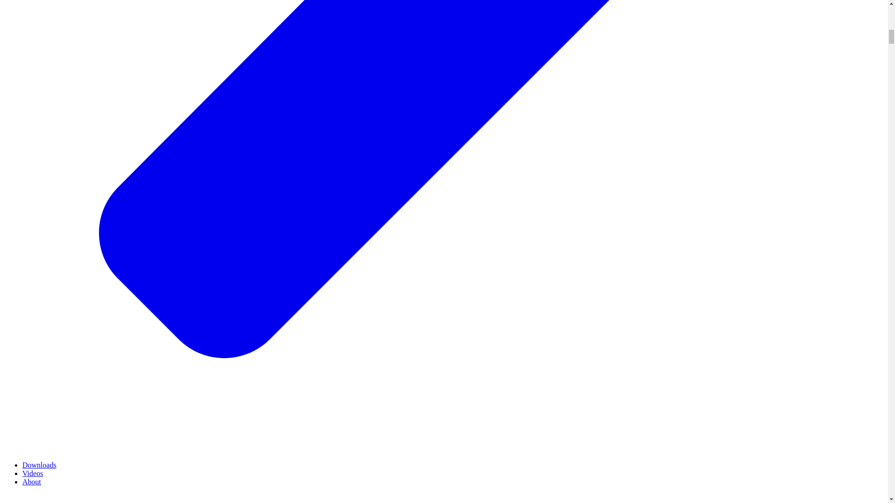  I want to click on Downloads, so click(39, 465).